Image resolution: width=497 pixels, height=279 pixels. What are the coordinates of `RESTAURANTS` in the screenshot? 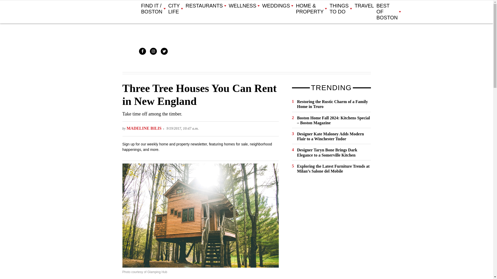 It's located at (206, 6).